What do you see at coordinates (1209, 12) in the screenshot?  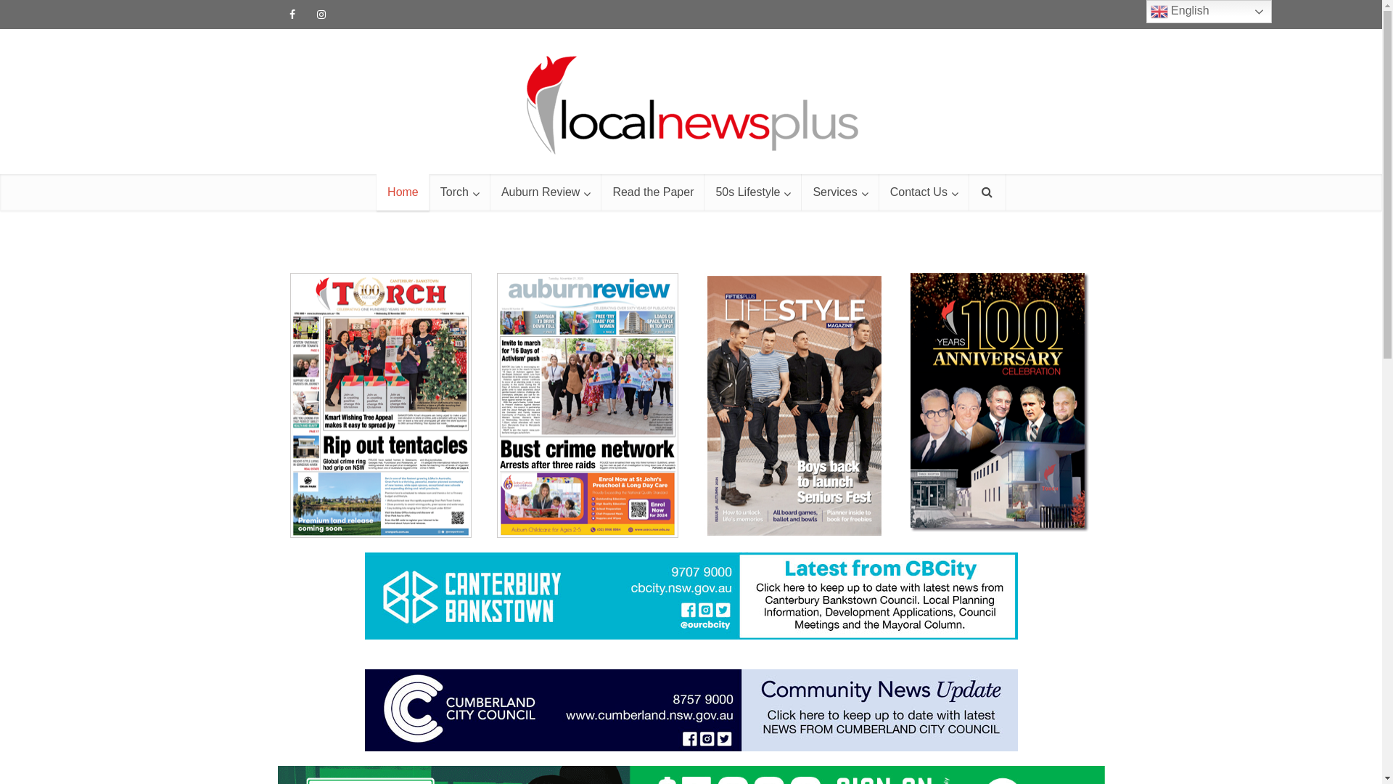 I see `English` at bounding box center [1209, 12].